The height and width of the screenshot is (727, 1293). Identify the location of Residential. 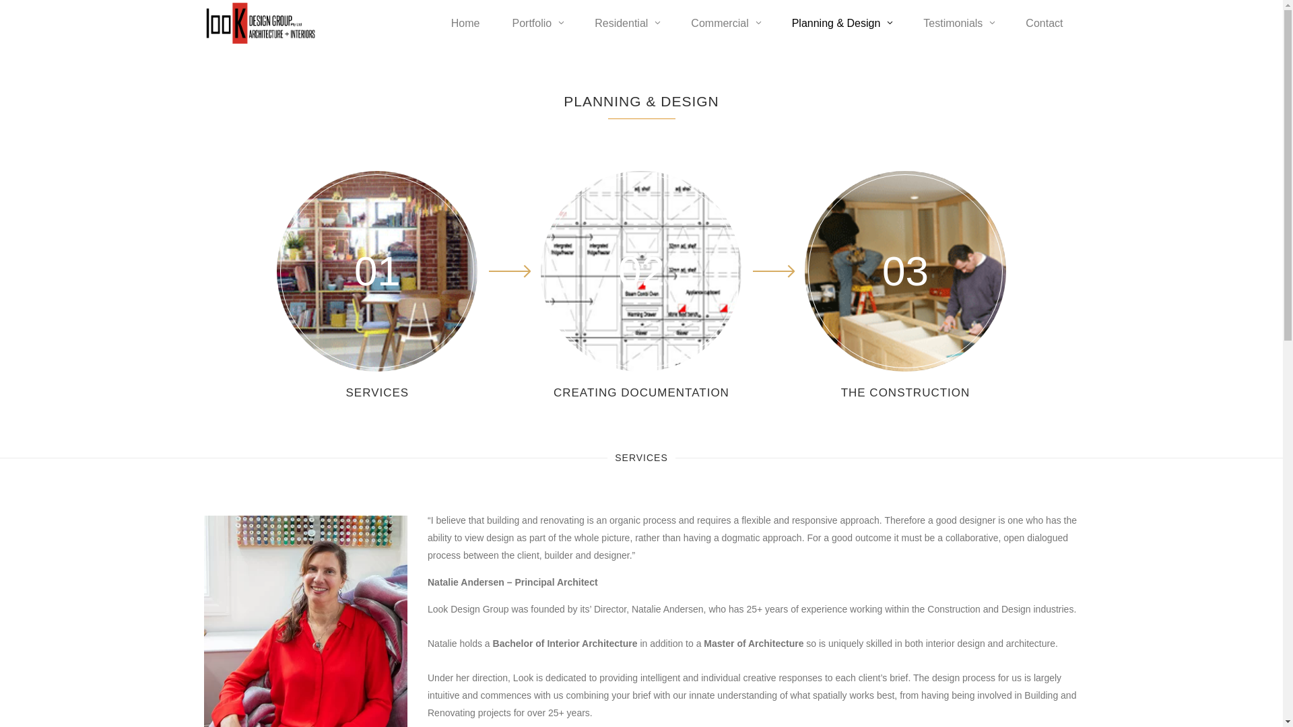
(626, 23).